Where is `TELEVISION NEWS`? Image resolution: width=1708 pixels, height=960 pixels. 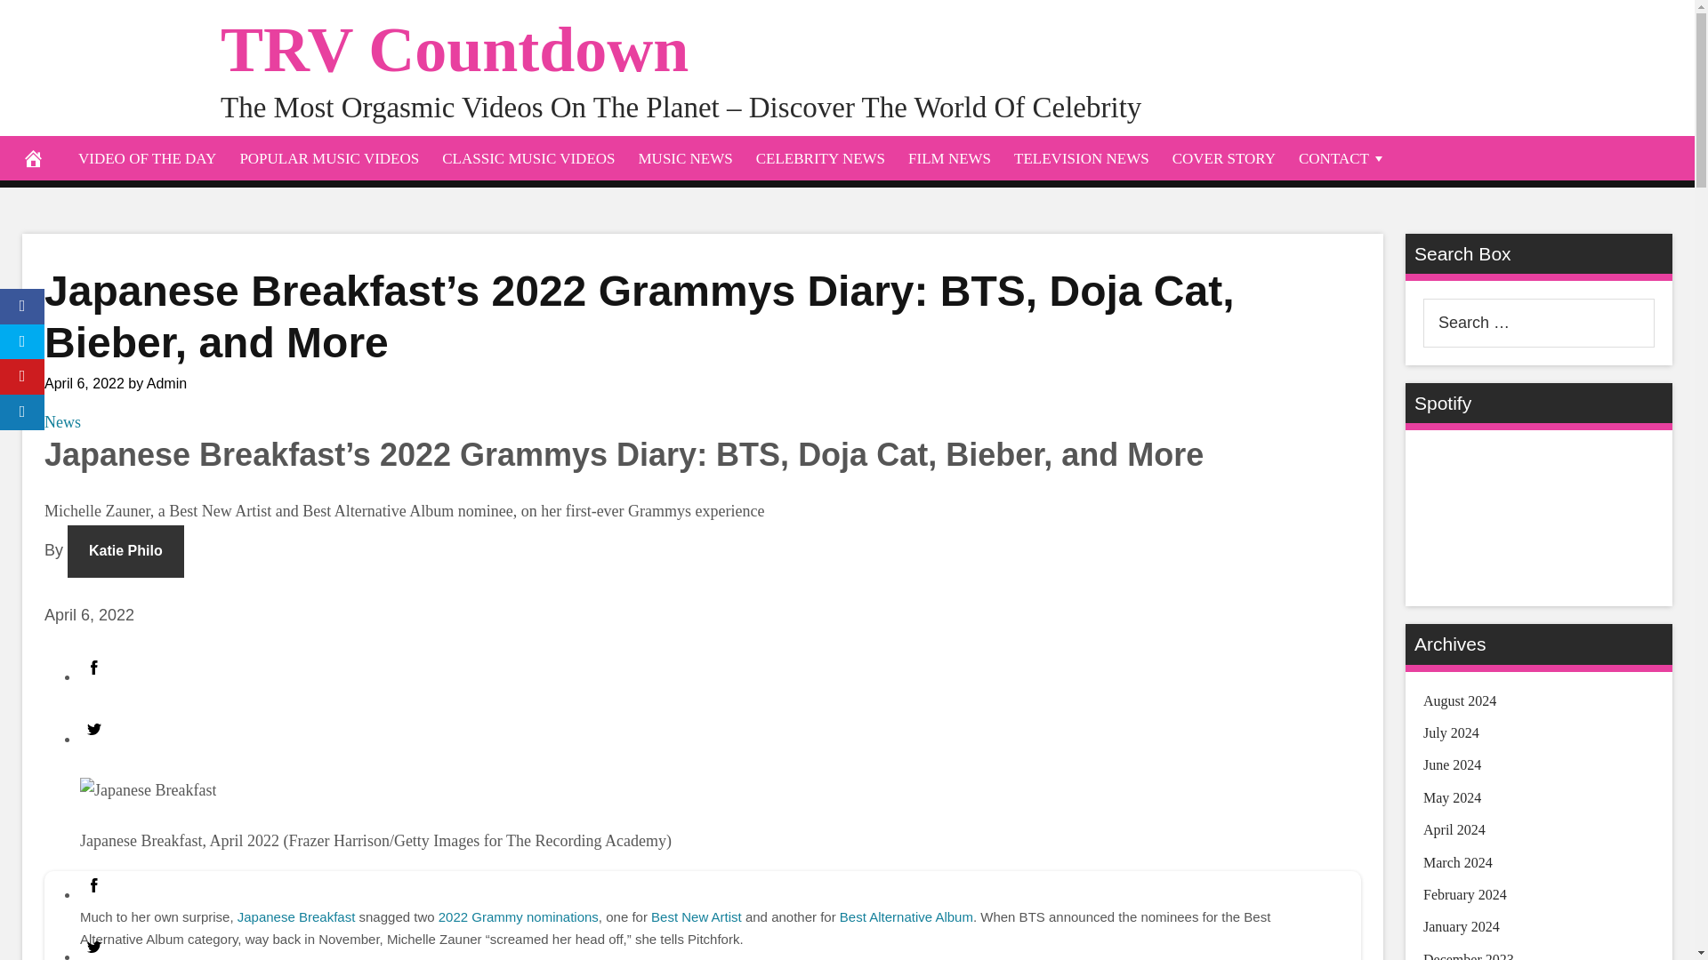
TELEVISION NEWS is located at coordinates (1082, 158).